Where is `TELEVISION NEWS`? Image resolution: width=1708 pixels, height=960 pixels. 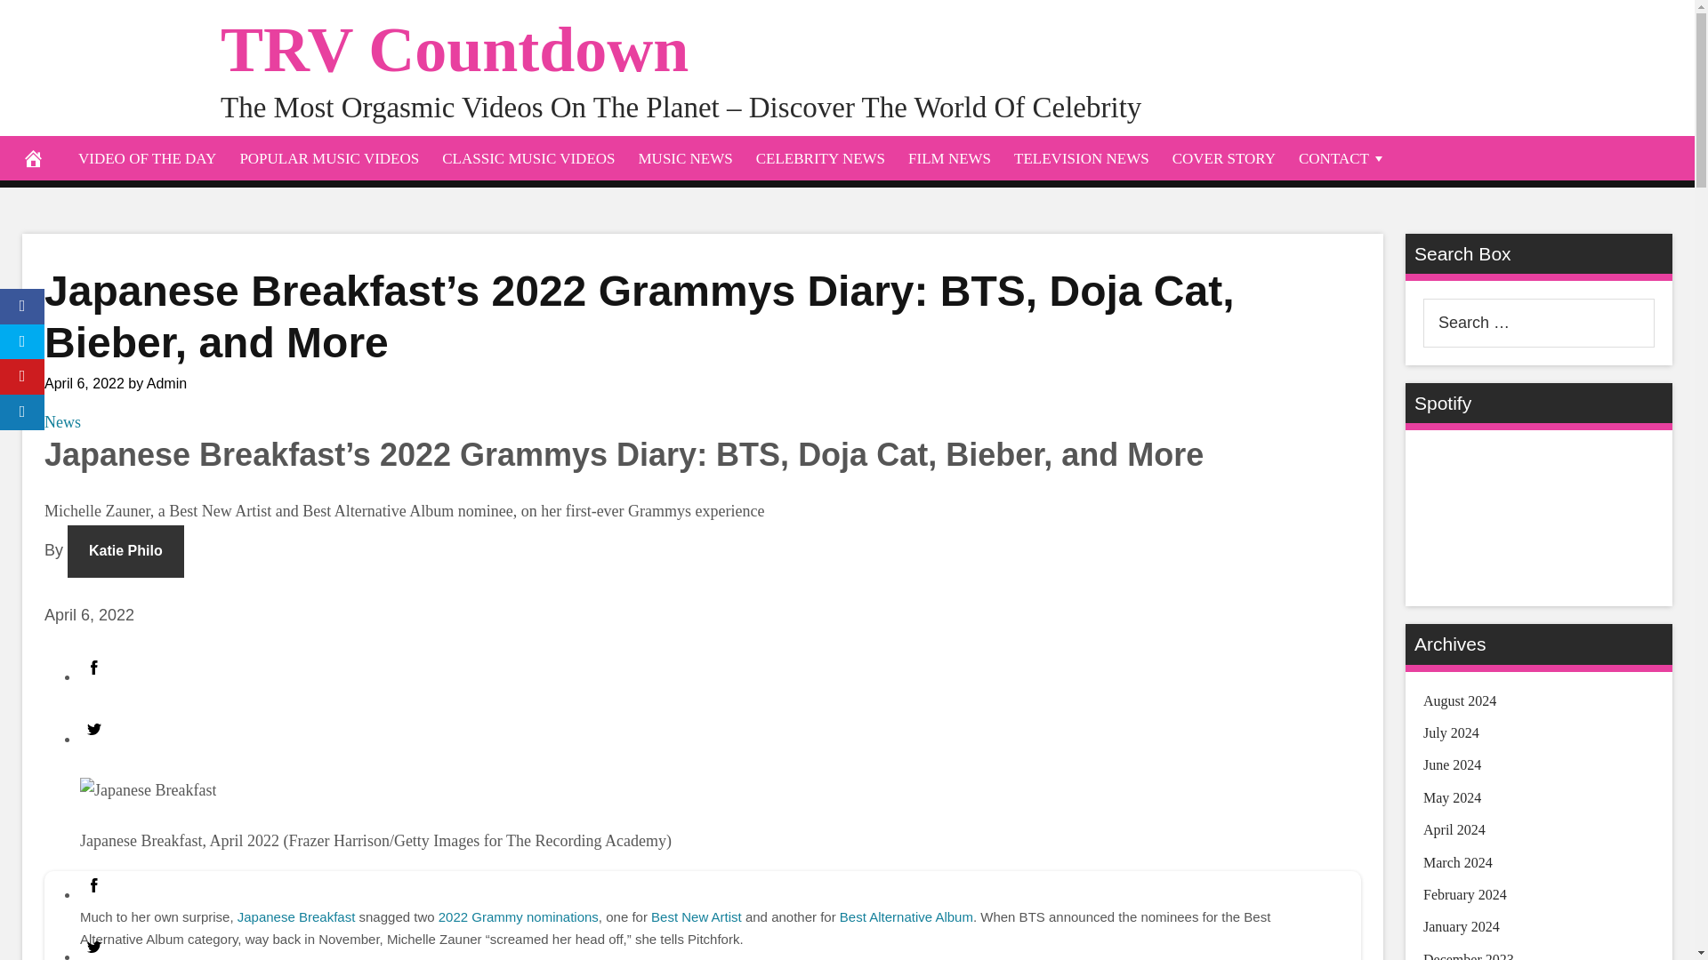
TELEVISION NEWS is located at coordinates (1082, 158).